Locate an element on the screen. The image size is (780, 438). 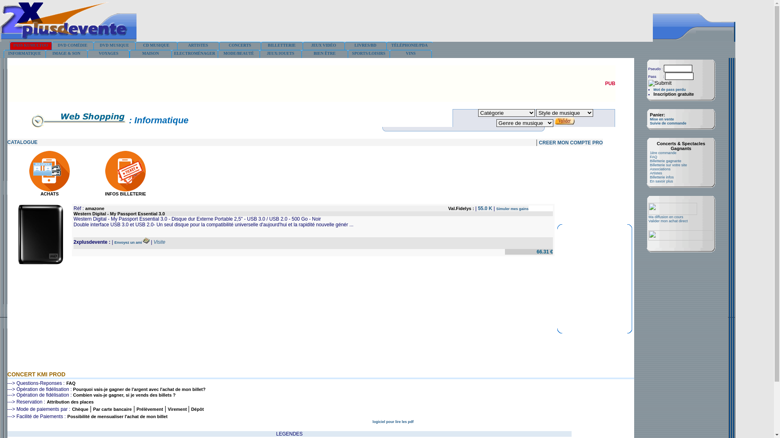
Valider mon achat direct is located at coordinates (668, 221).